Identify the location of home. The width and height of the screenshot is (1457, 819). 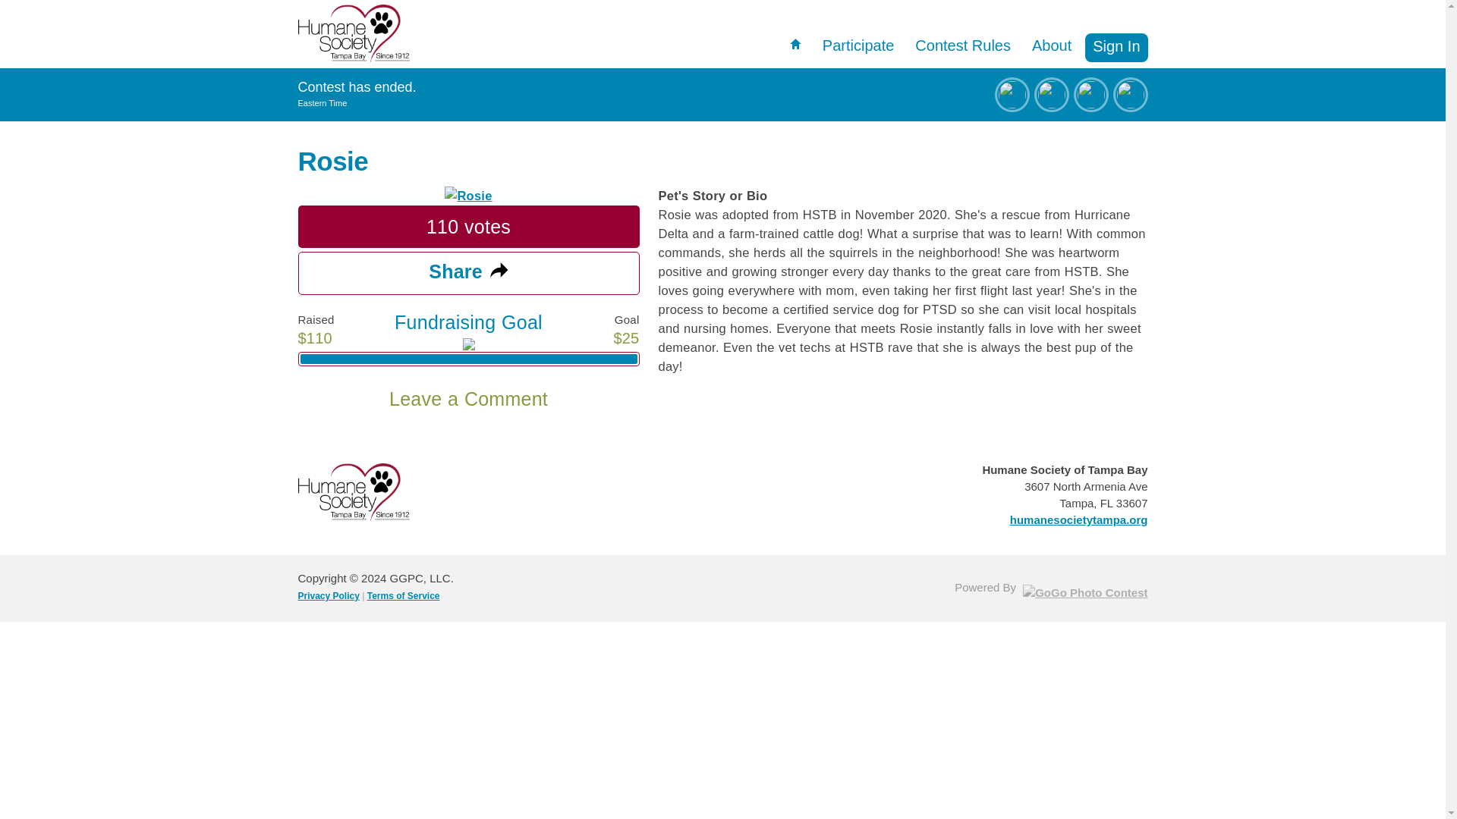
(795, 43).